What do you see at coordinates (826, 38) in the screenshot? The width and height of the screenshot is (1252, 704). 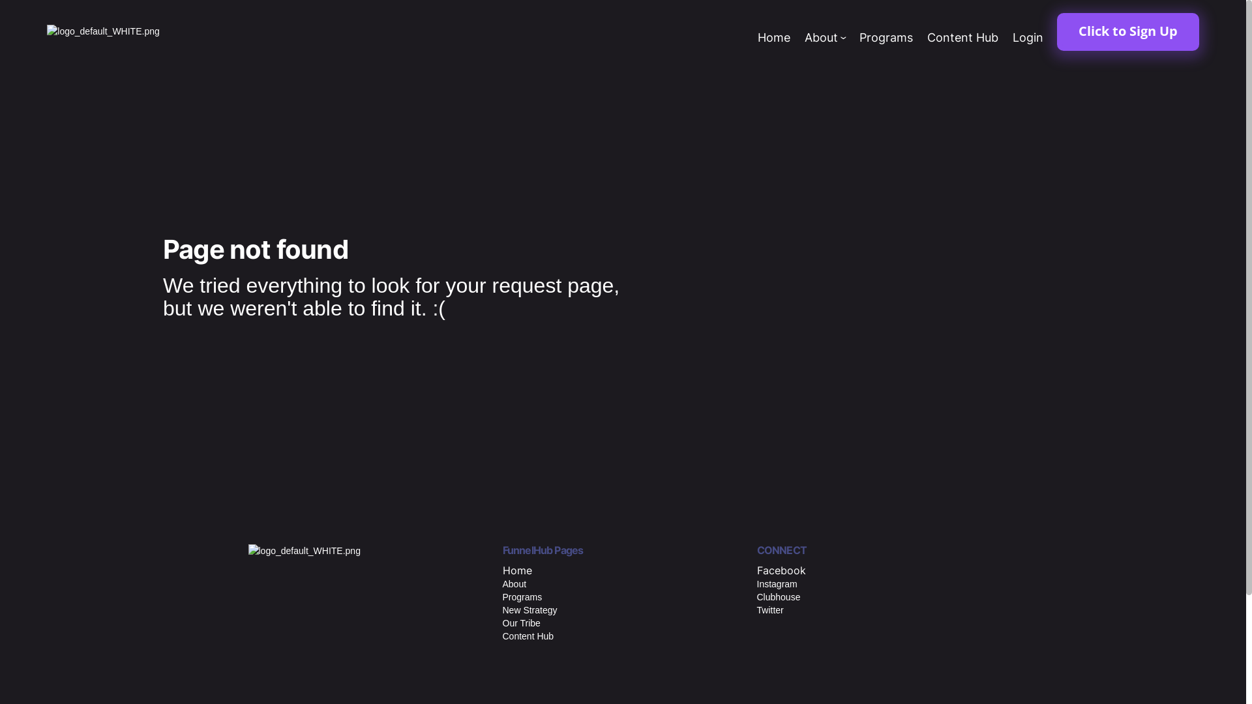 I see `About` at bounding box center [826, 38].